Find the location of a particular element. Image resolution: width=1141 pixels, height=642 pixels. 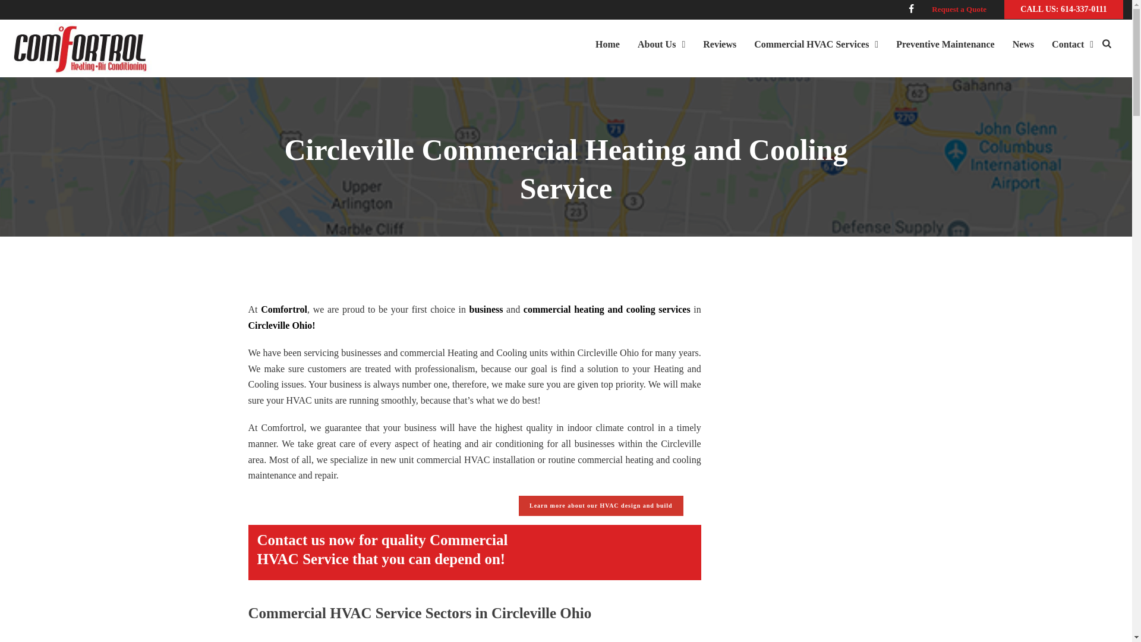

Contact is located at coordinates (1072, 42).